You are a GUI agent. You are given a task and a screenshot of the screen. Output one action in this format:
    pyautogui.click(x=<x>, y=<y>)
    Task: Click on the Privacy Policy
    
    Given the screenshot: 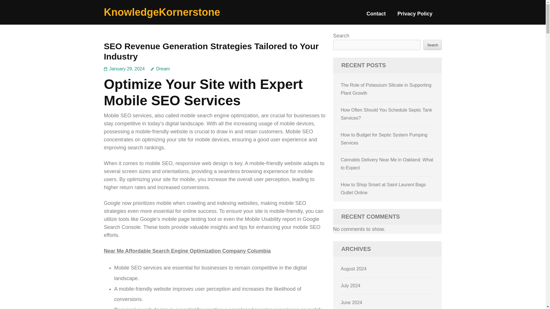 What is the action you would take?
    pyautogui.click(x=415, y=16)
    